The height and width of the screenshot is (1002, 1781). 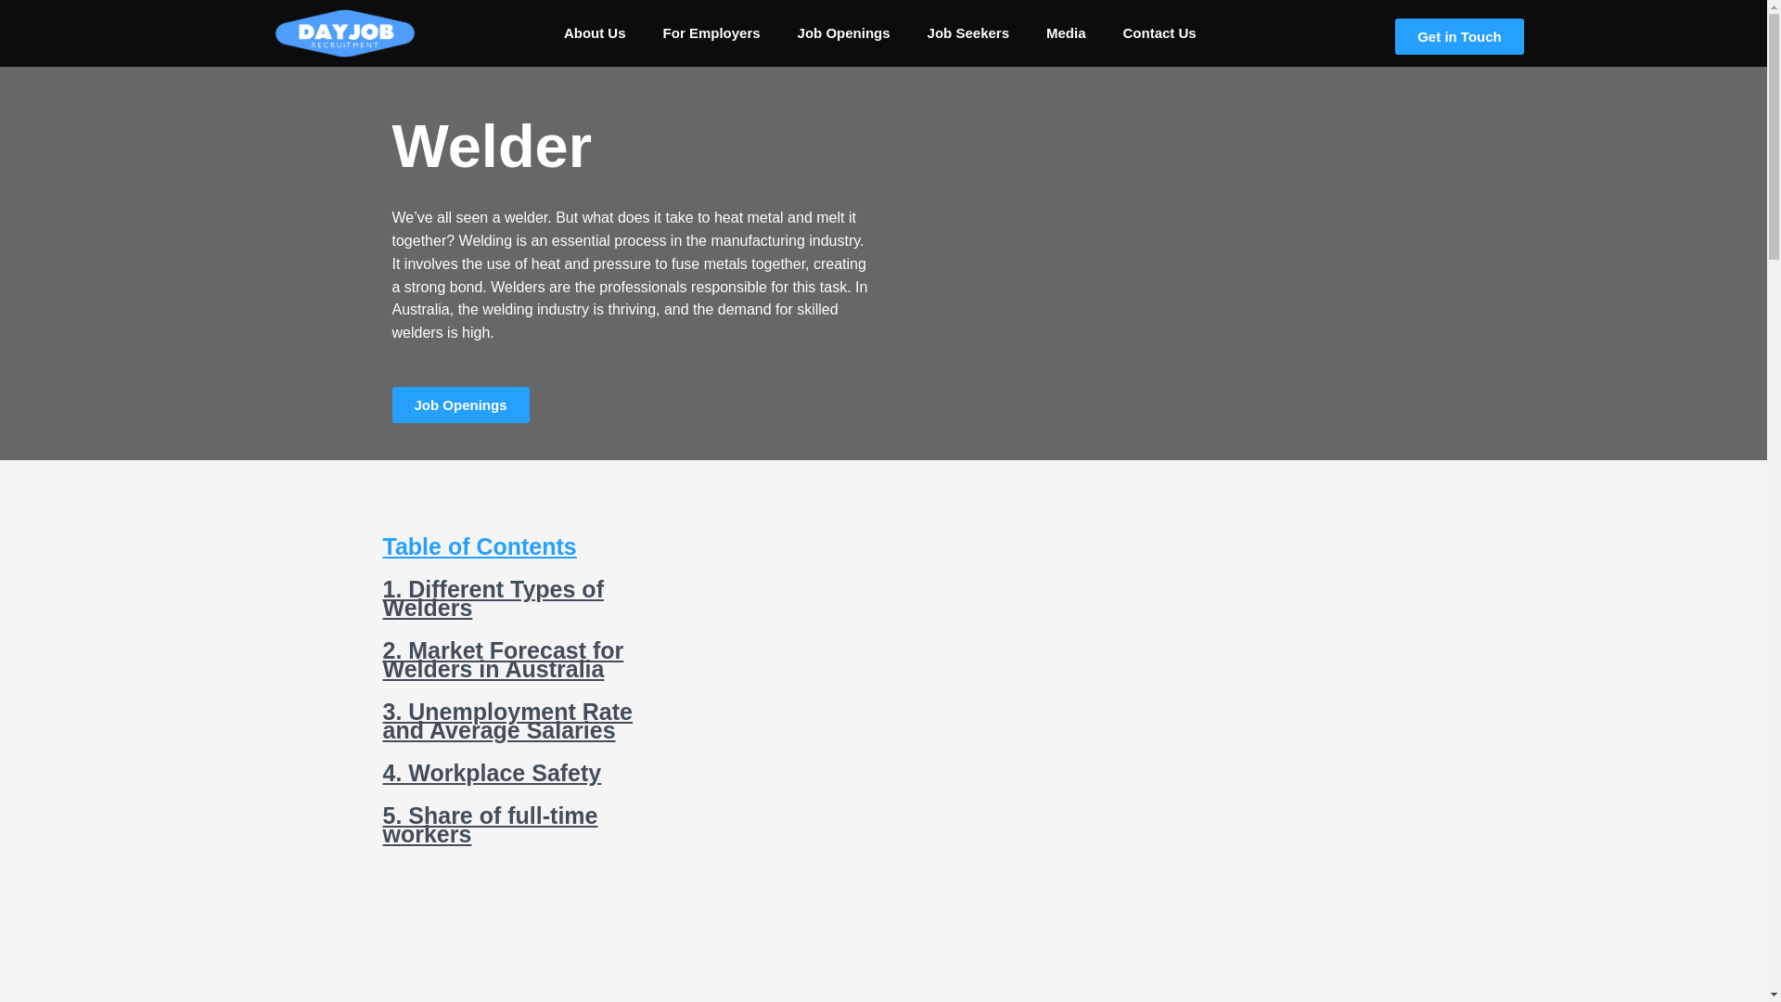 I want to click on Media, so click(x=1065, y=33).